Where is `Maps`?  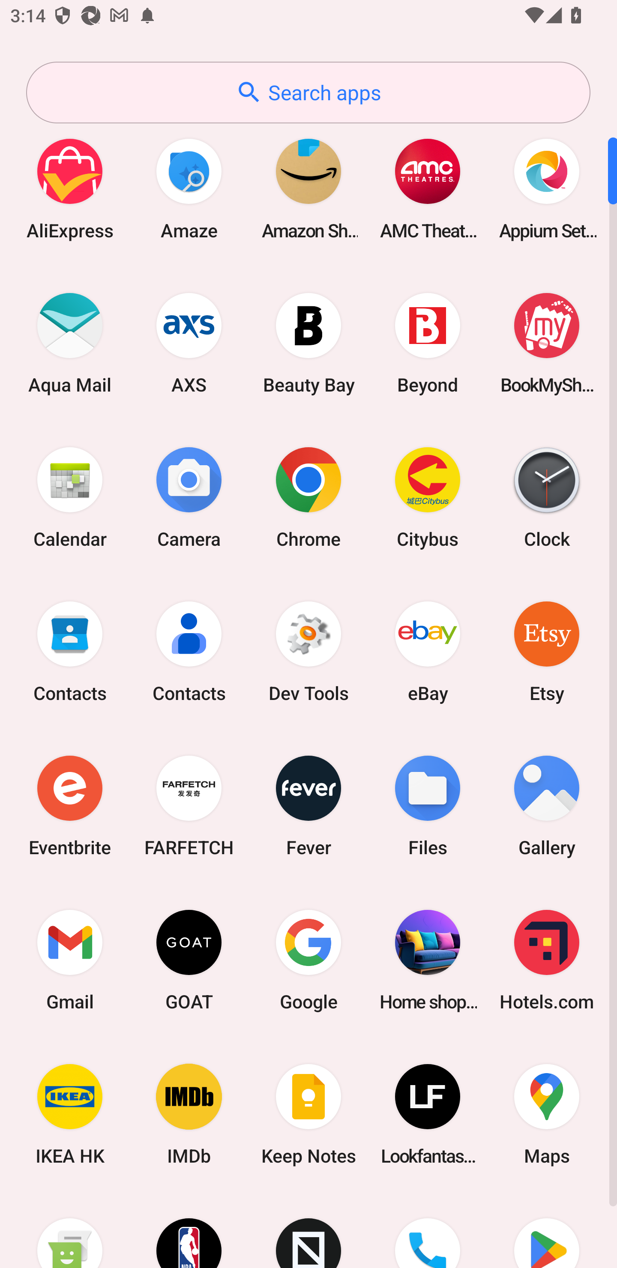 Maps is located at coordinates (547, 1115).